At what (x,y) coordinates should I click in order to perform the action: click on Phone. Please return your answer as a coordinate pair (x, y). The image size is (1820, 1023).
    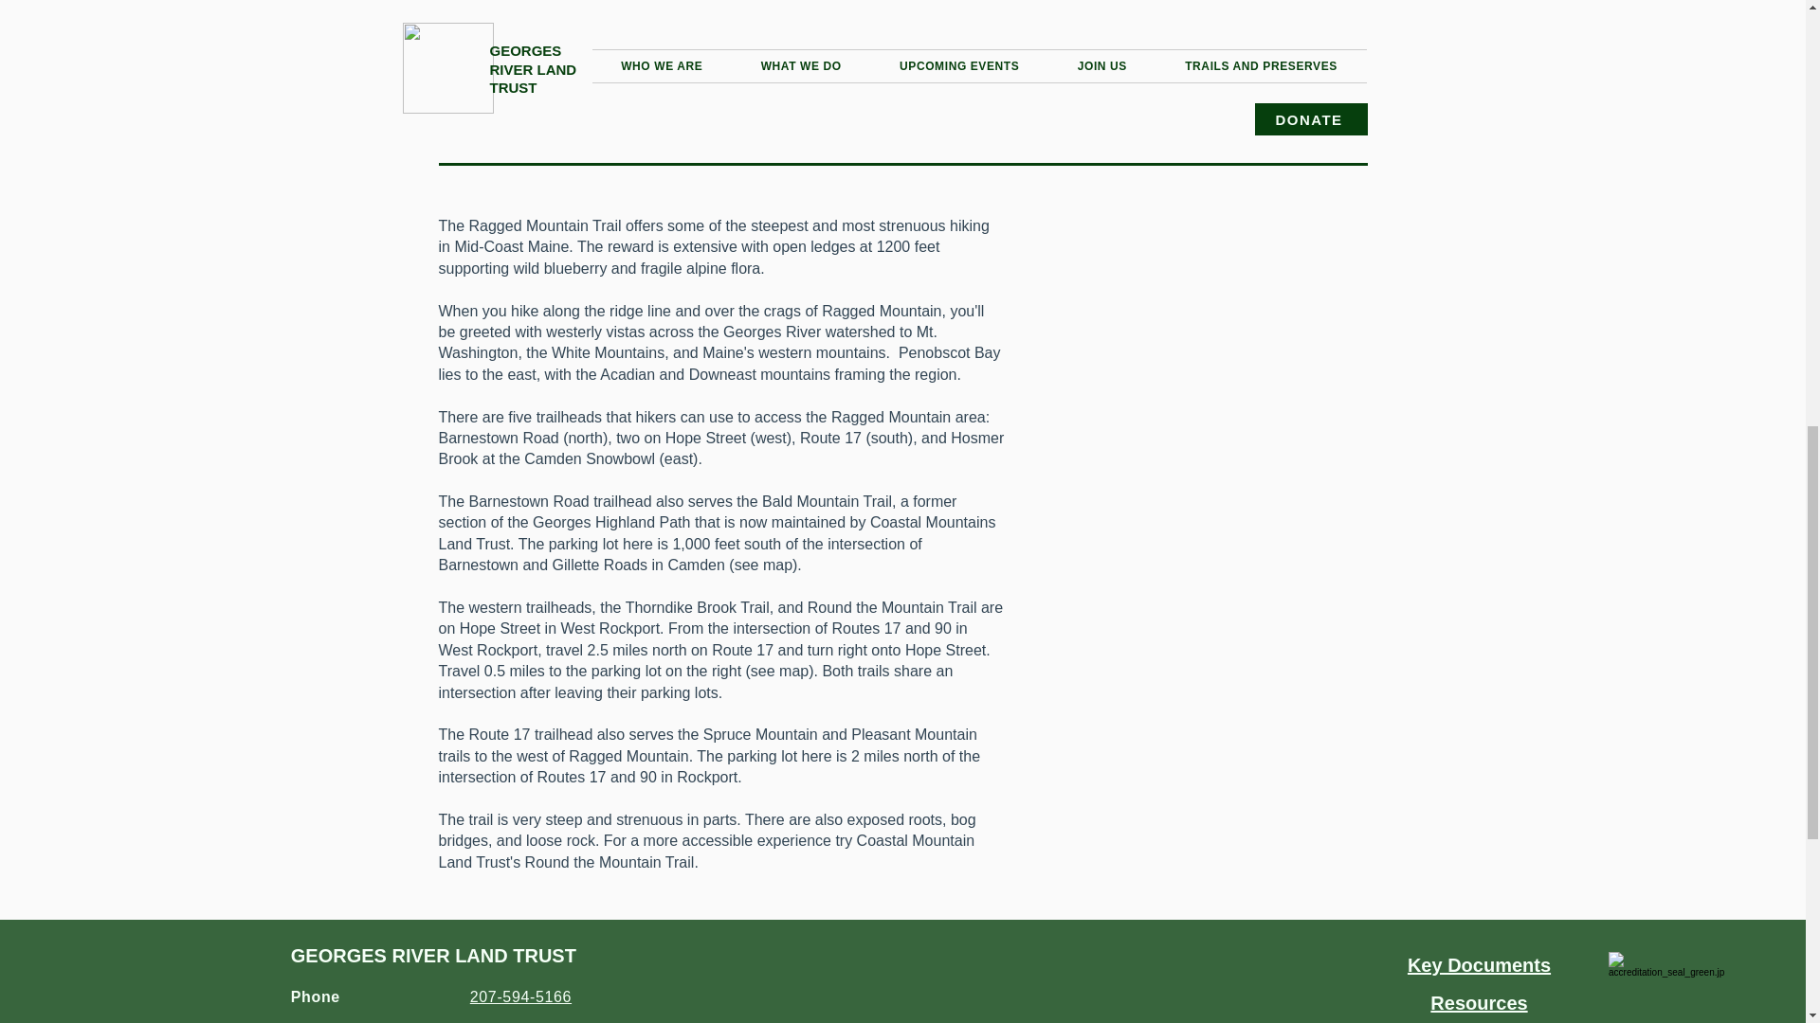
    Looking at the image, I should click on (316, 996).